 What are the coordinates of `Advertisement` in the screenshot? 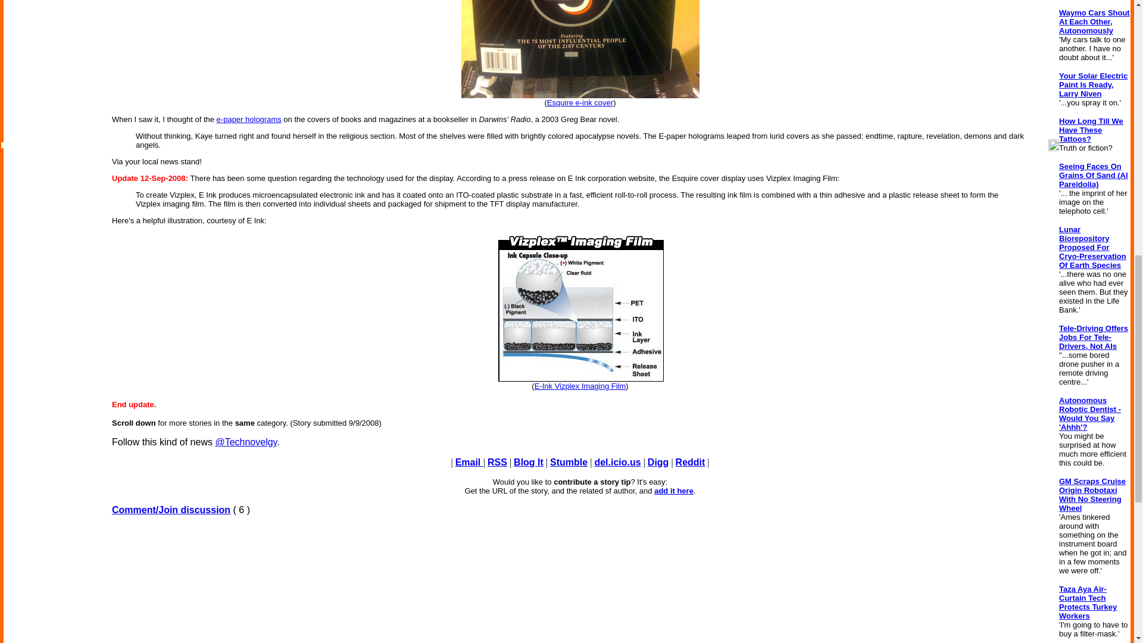 It's located at (580, 584).